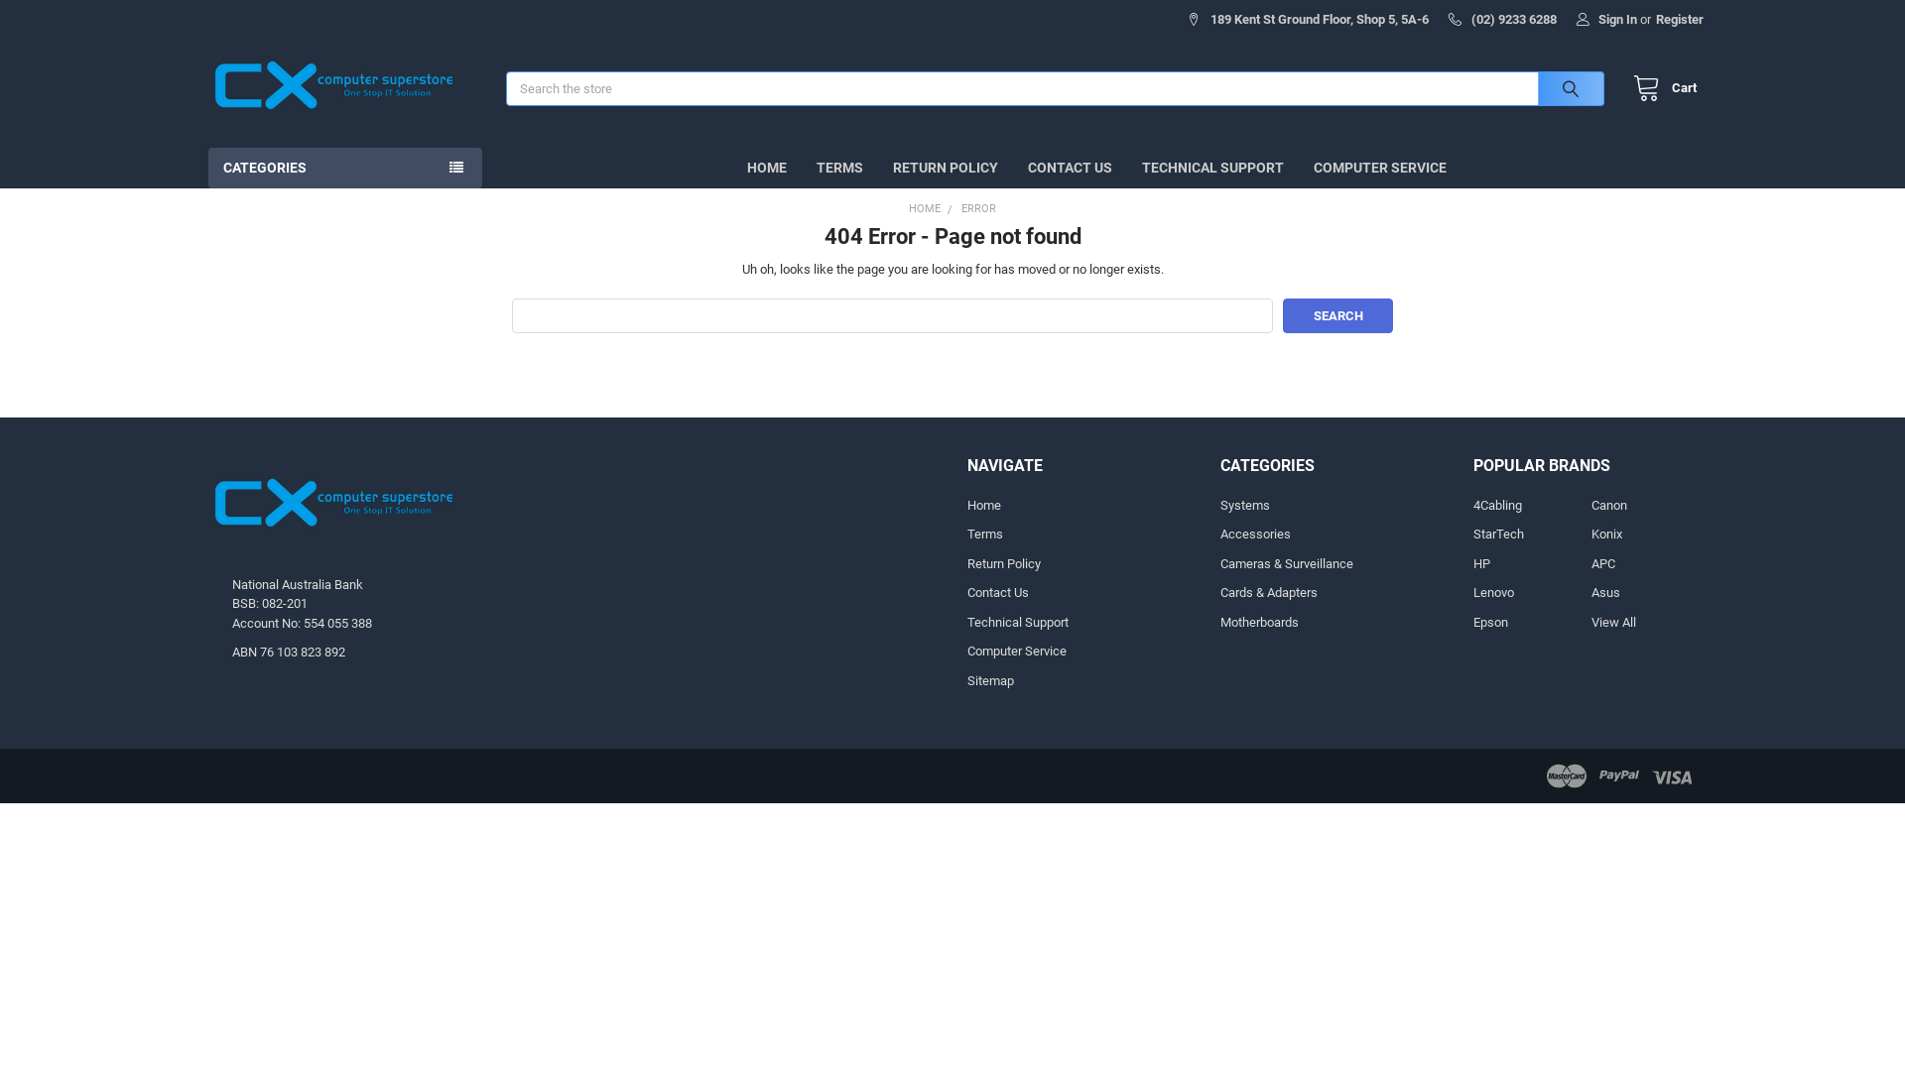 This screenshot has height=1071, width=1905. What do you see at coordinates (345, 169) in the screenshot?
I see `CATEGORIES` at bounding box center [345, 169].